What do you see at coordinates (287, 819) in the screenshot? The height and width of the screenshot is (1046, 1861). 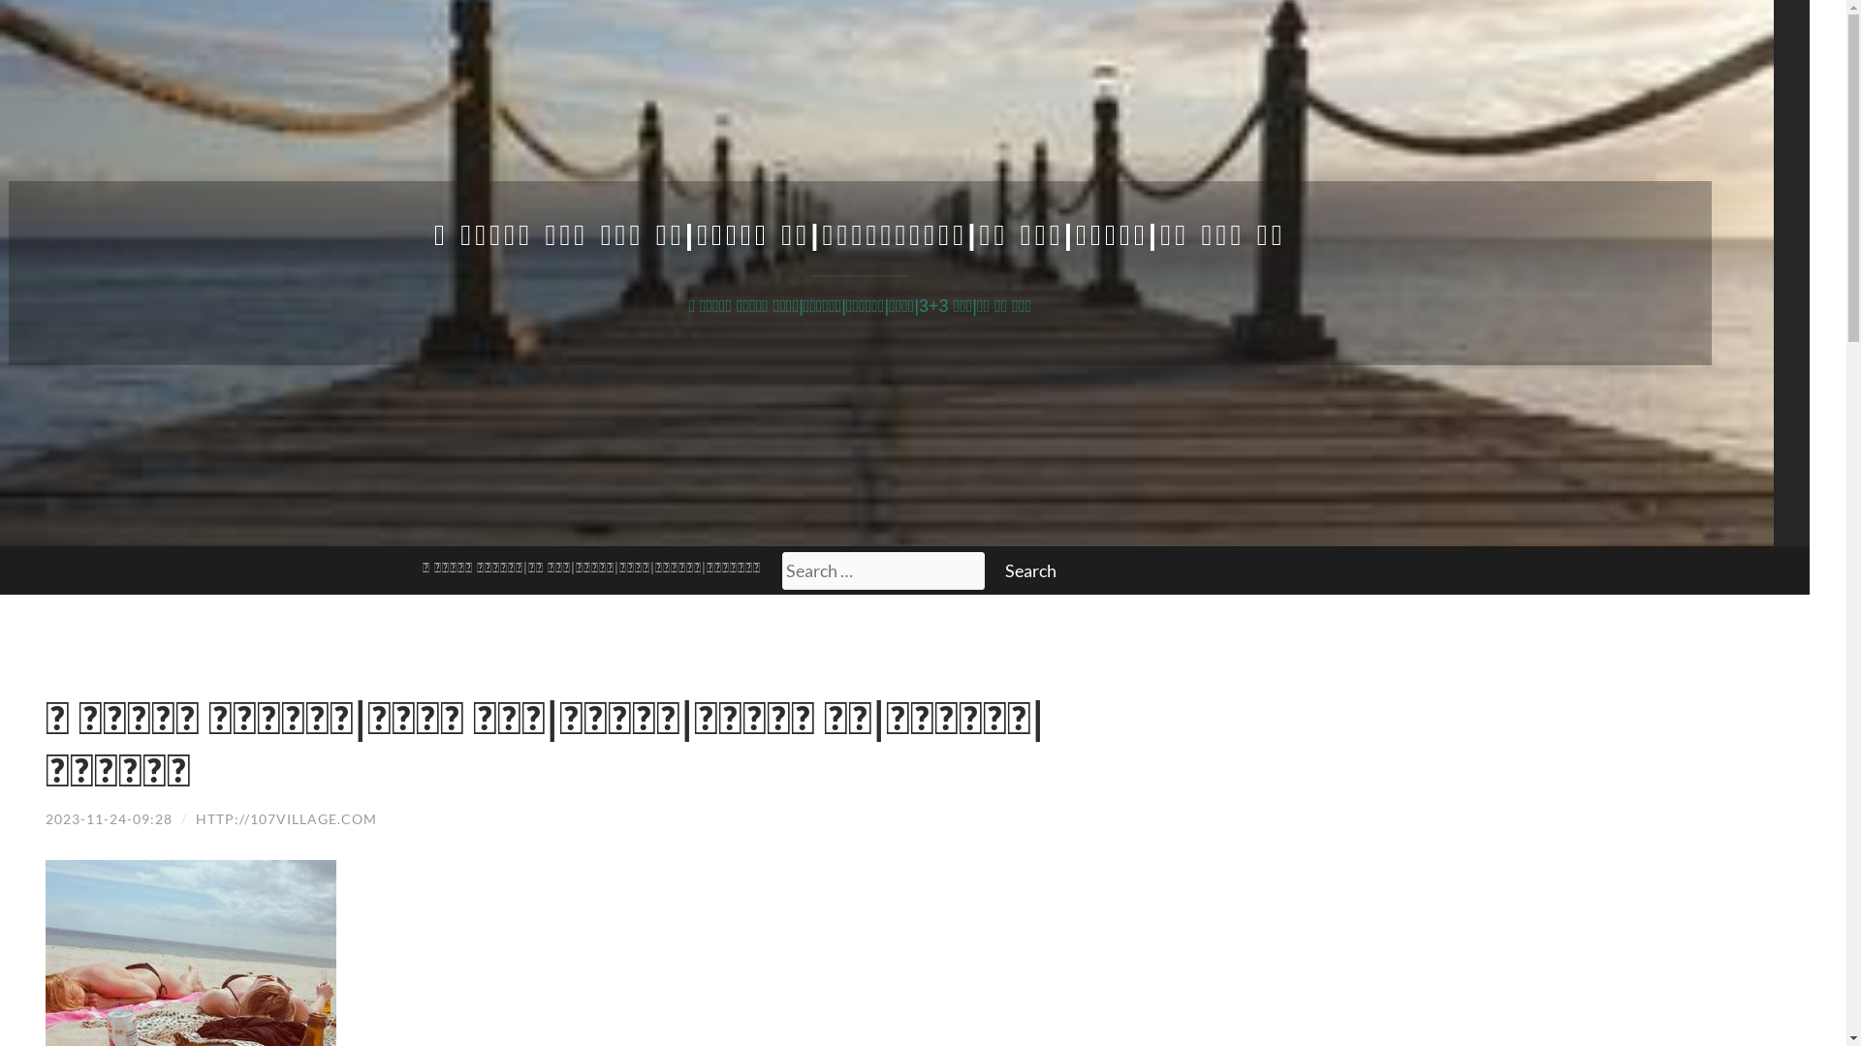 I see `HTTP://107VILLAGE.COM` at bounding box center [287, 819].